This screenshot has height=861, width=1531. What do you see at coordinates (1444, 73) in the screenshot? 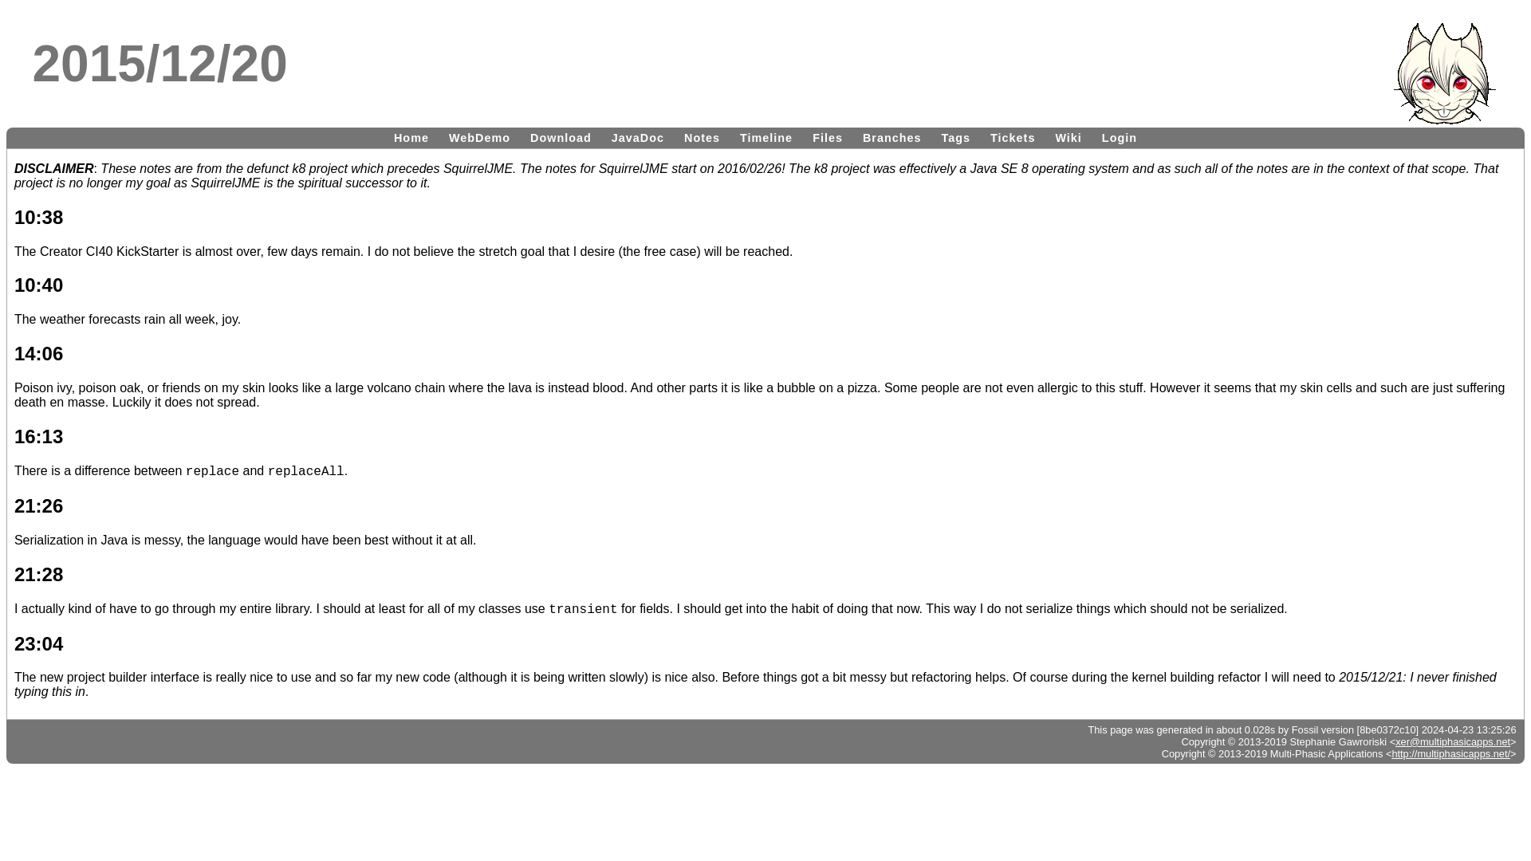
I see `Lex the SquirrelJME mascot!` at bounding box center [1444, 73].